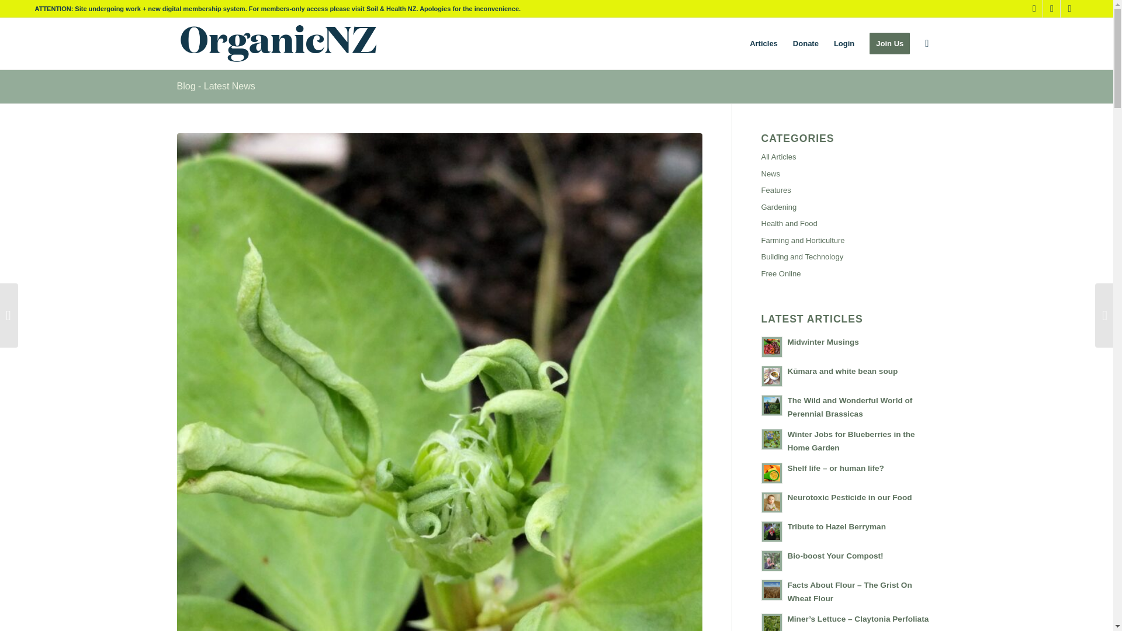  What do you see at coordinates (889, 43) in the screenshot?
I see `Join Us` at bounding box center [889, 43].